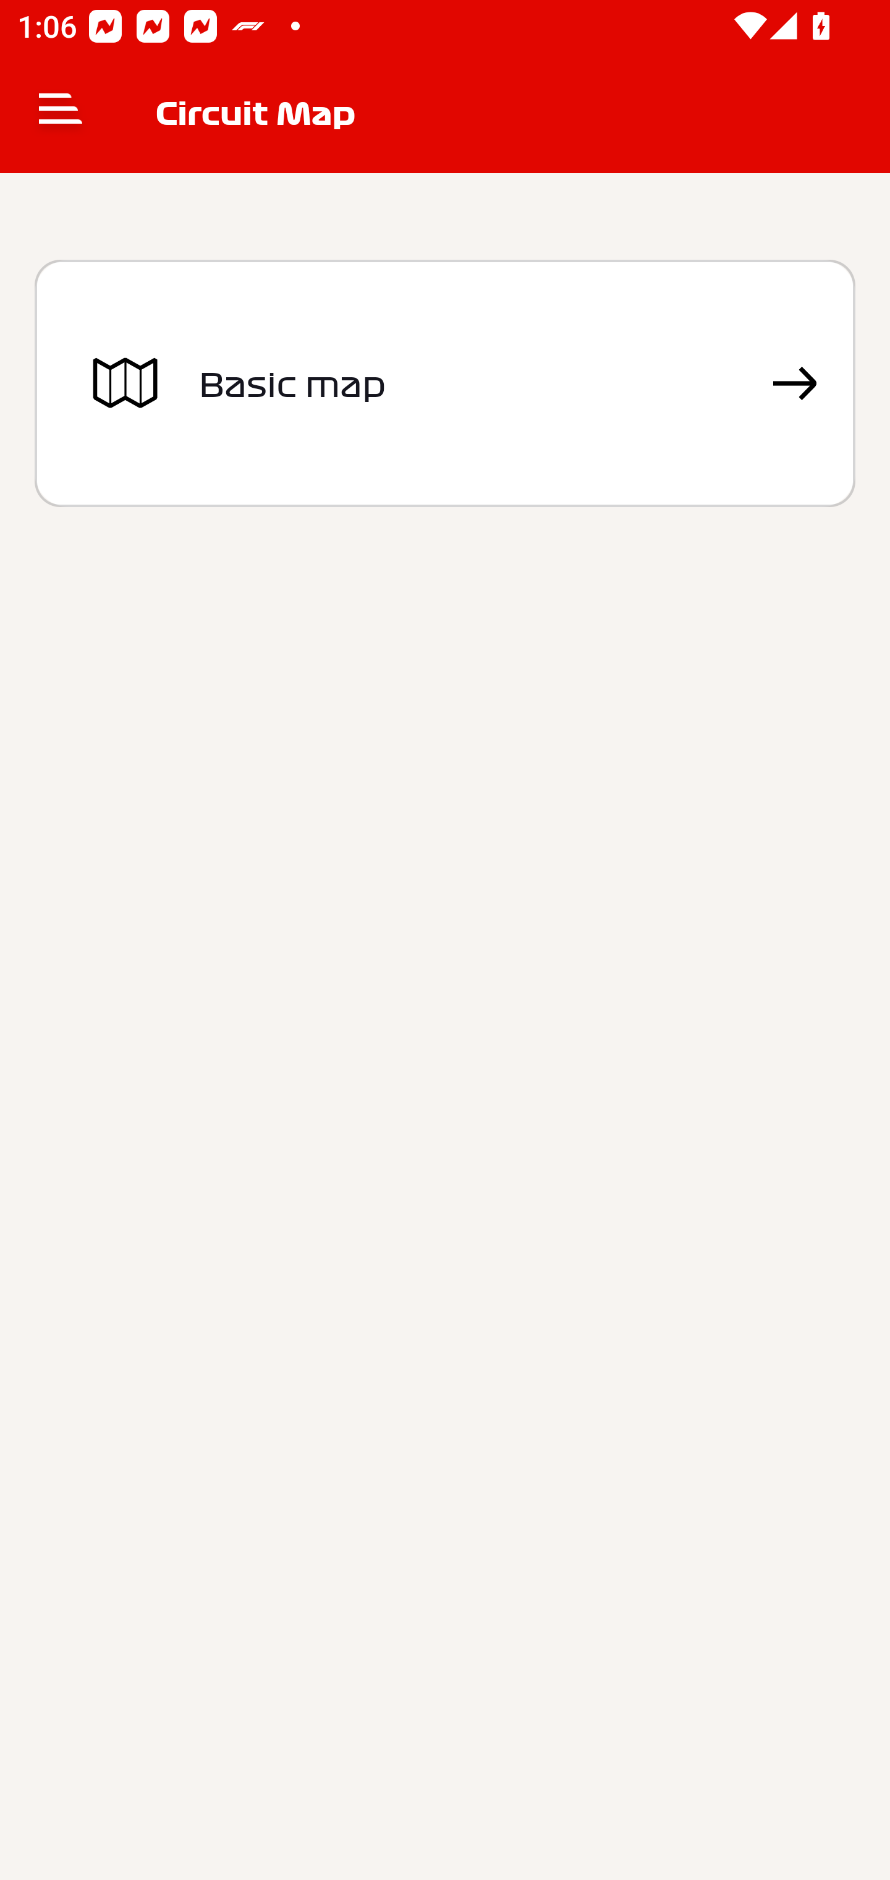  I want to click on Basic map, so click(445, 383).